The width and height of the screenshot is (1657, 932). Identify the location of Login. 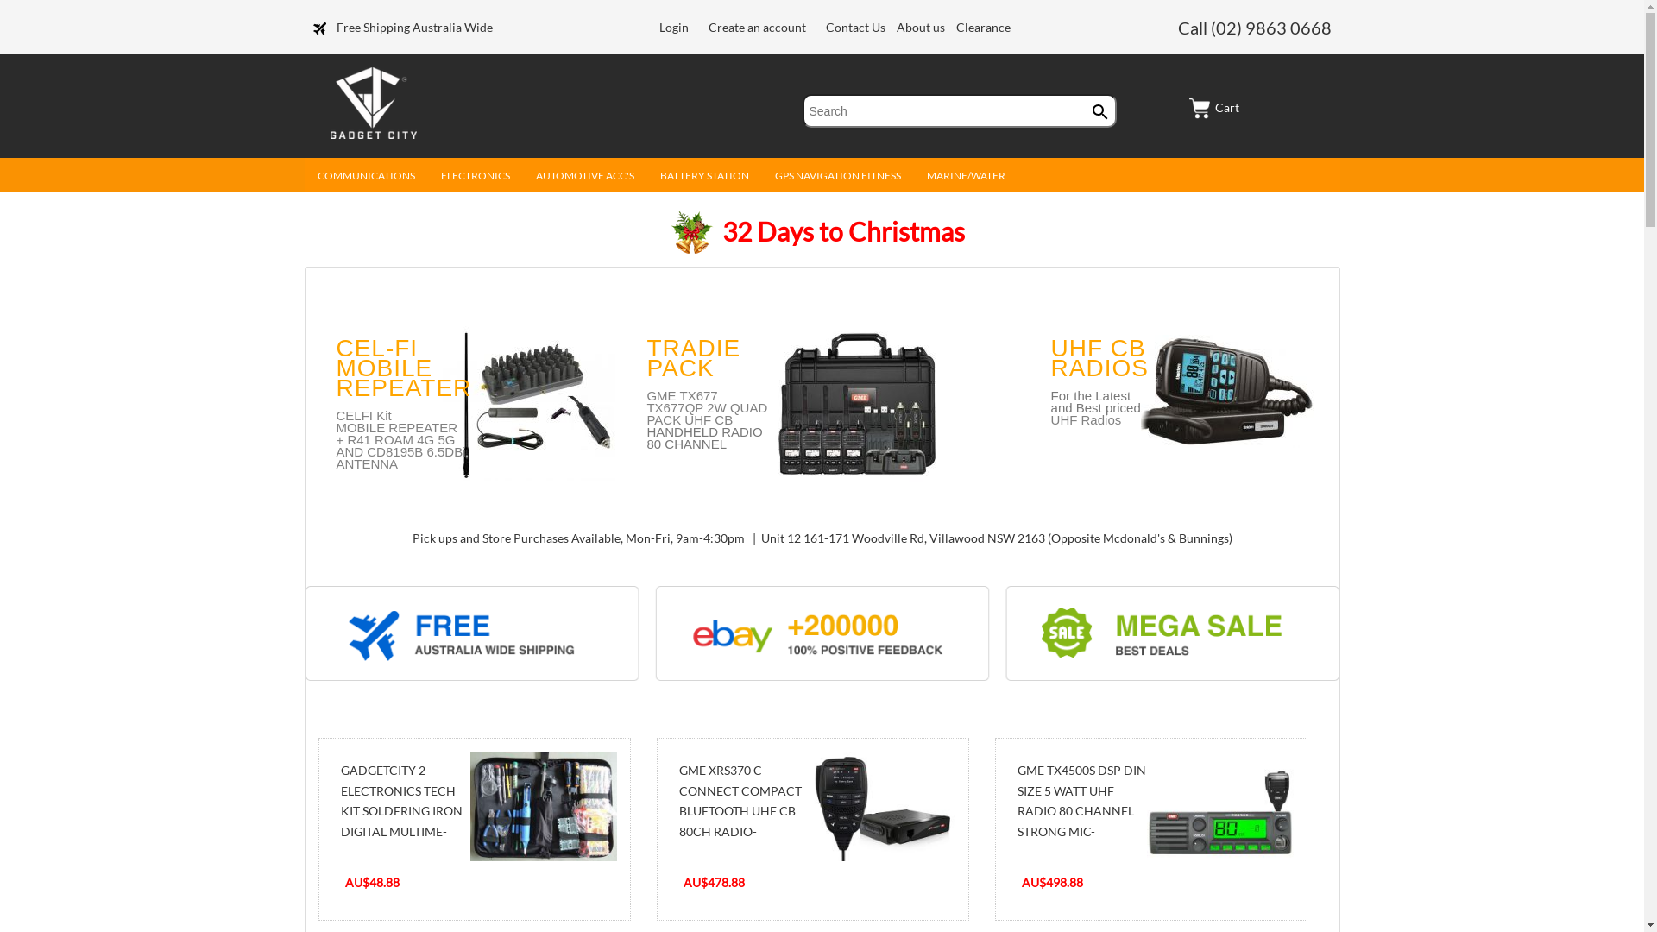
(674, 28).